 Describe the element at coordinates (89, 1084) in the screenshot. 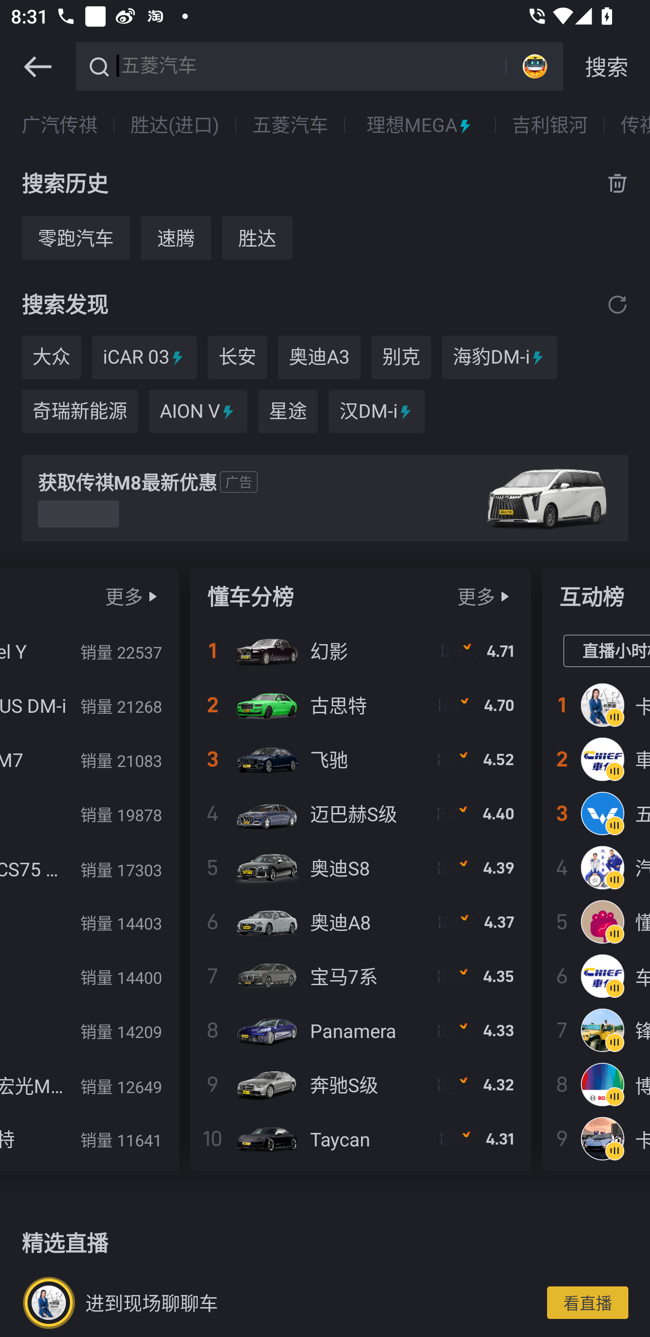

I see `五菱宏光MINIEV 销量 12649` at that location.